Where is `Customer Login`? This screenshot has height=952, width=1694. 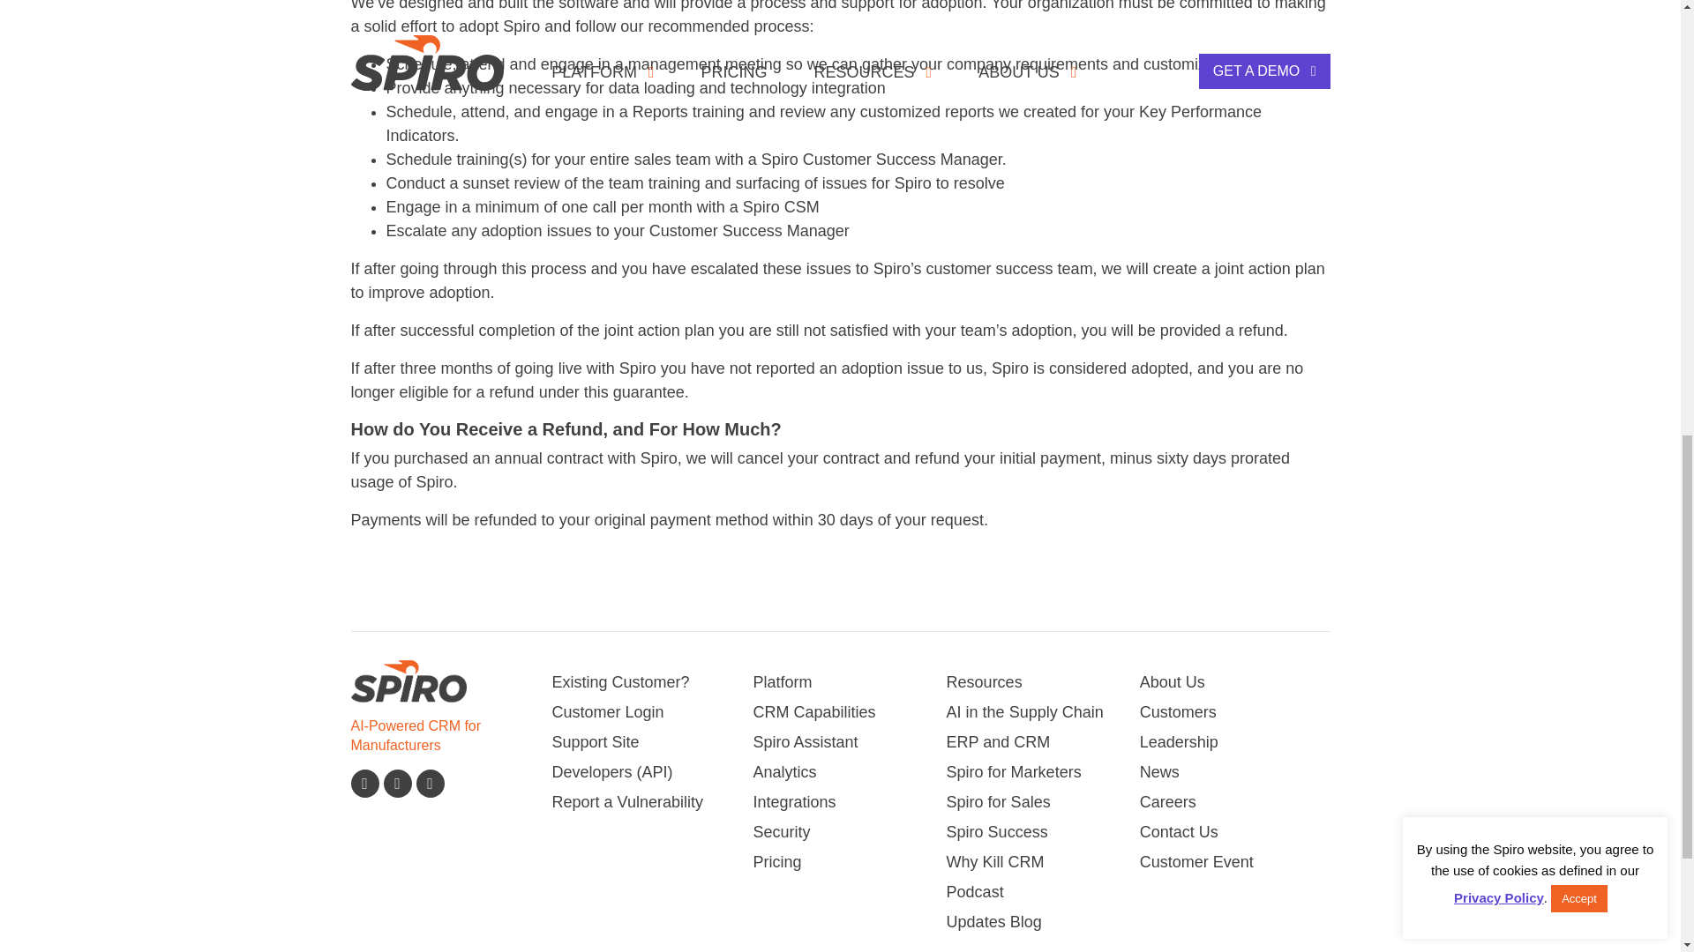 Customer Login is located at coordinates (639, 712).